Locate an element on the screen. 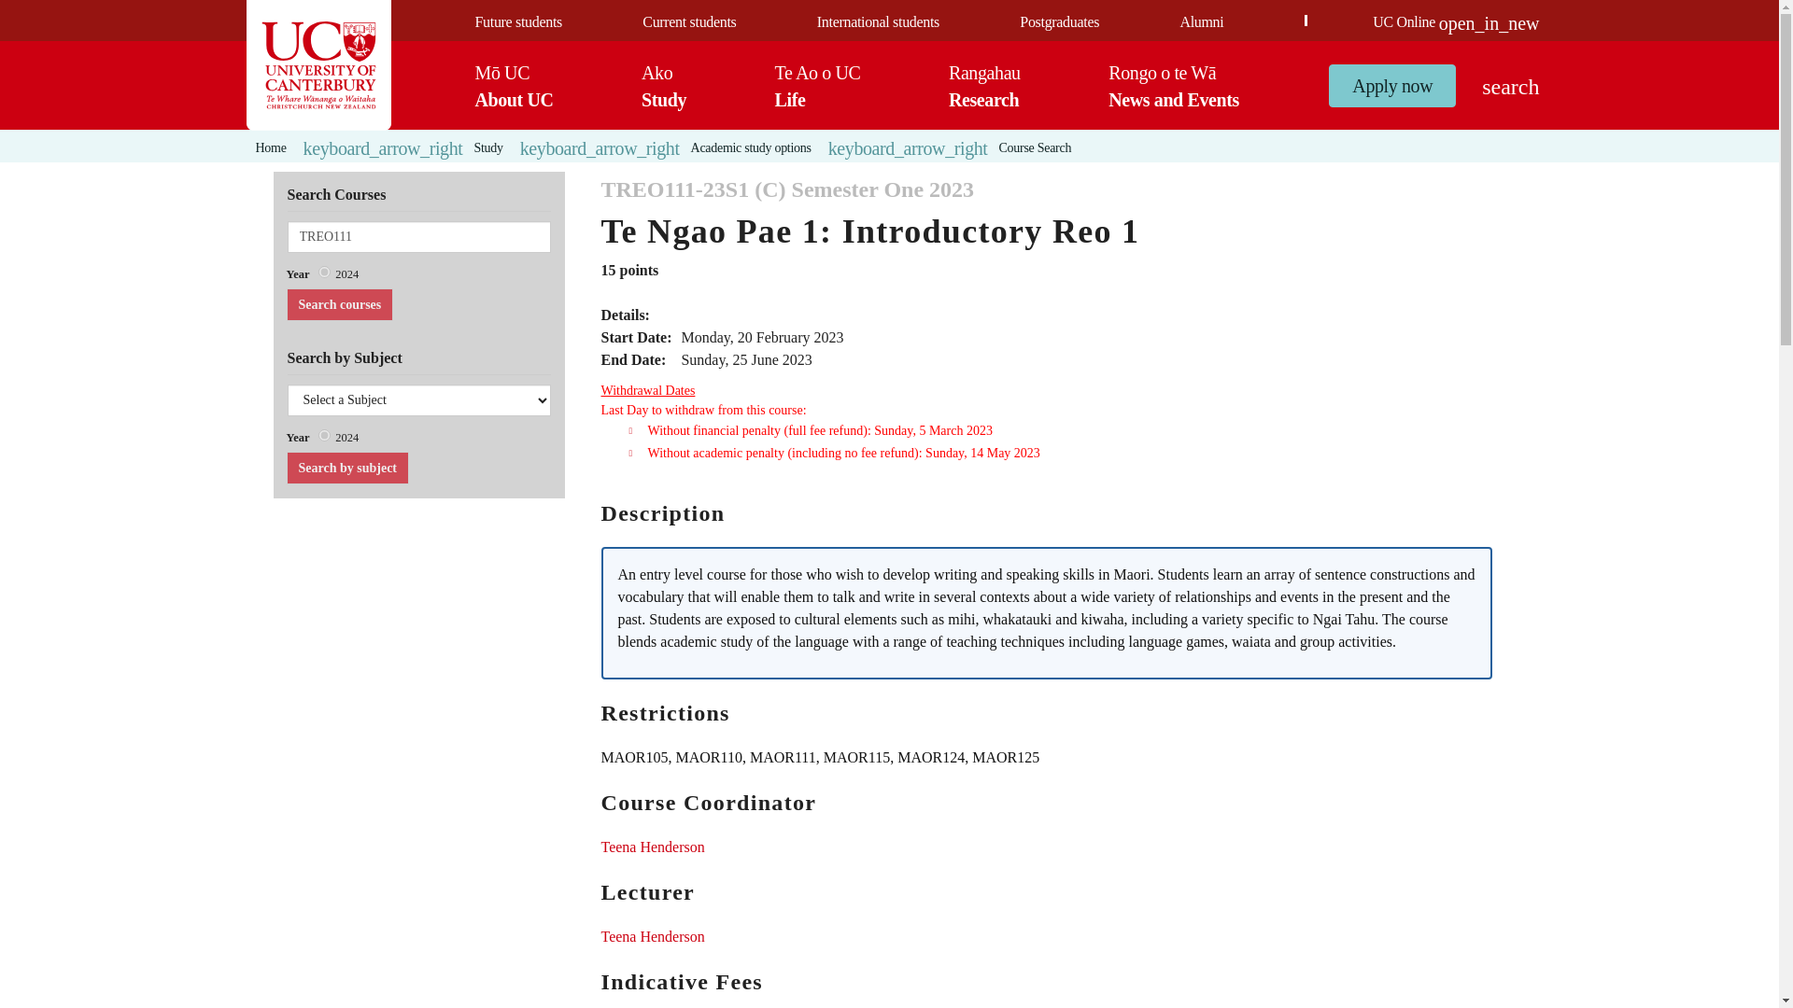 The height and width of the screenshot is (1008, 1793). Alumni is located at coordinates (517, 22).